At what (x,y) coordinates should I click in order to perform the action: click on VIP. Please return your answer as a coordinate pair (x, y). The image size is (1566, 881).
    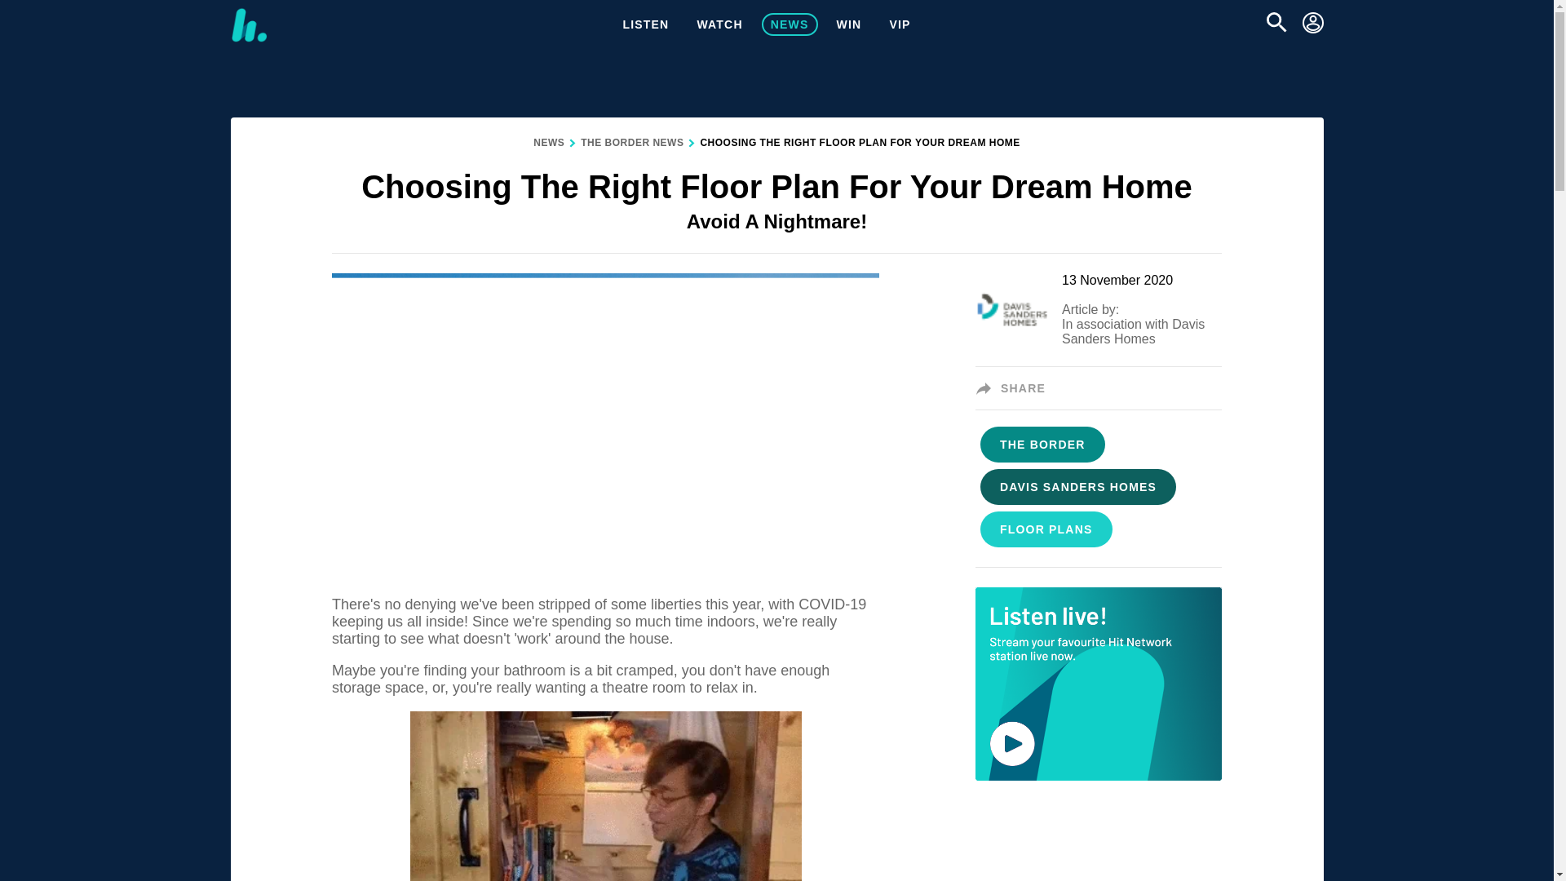
    Looking at the image, I should click on (900, 24).